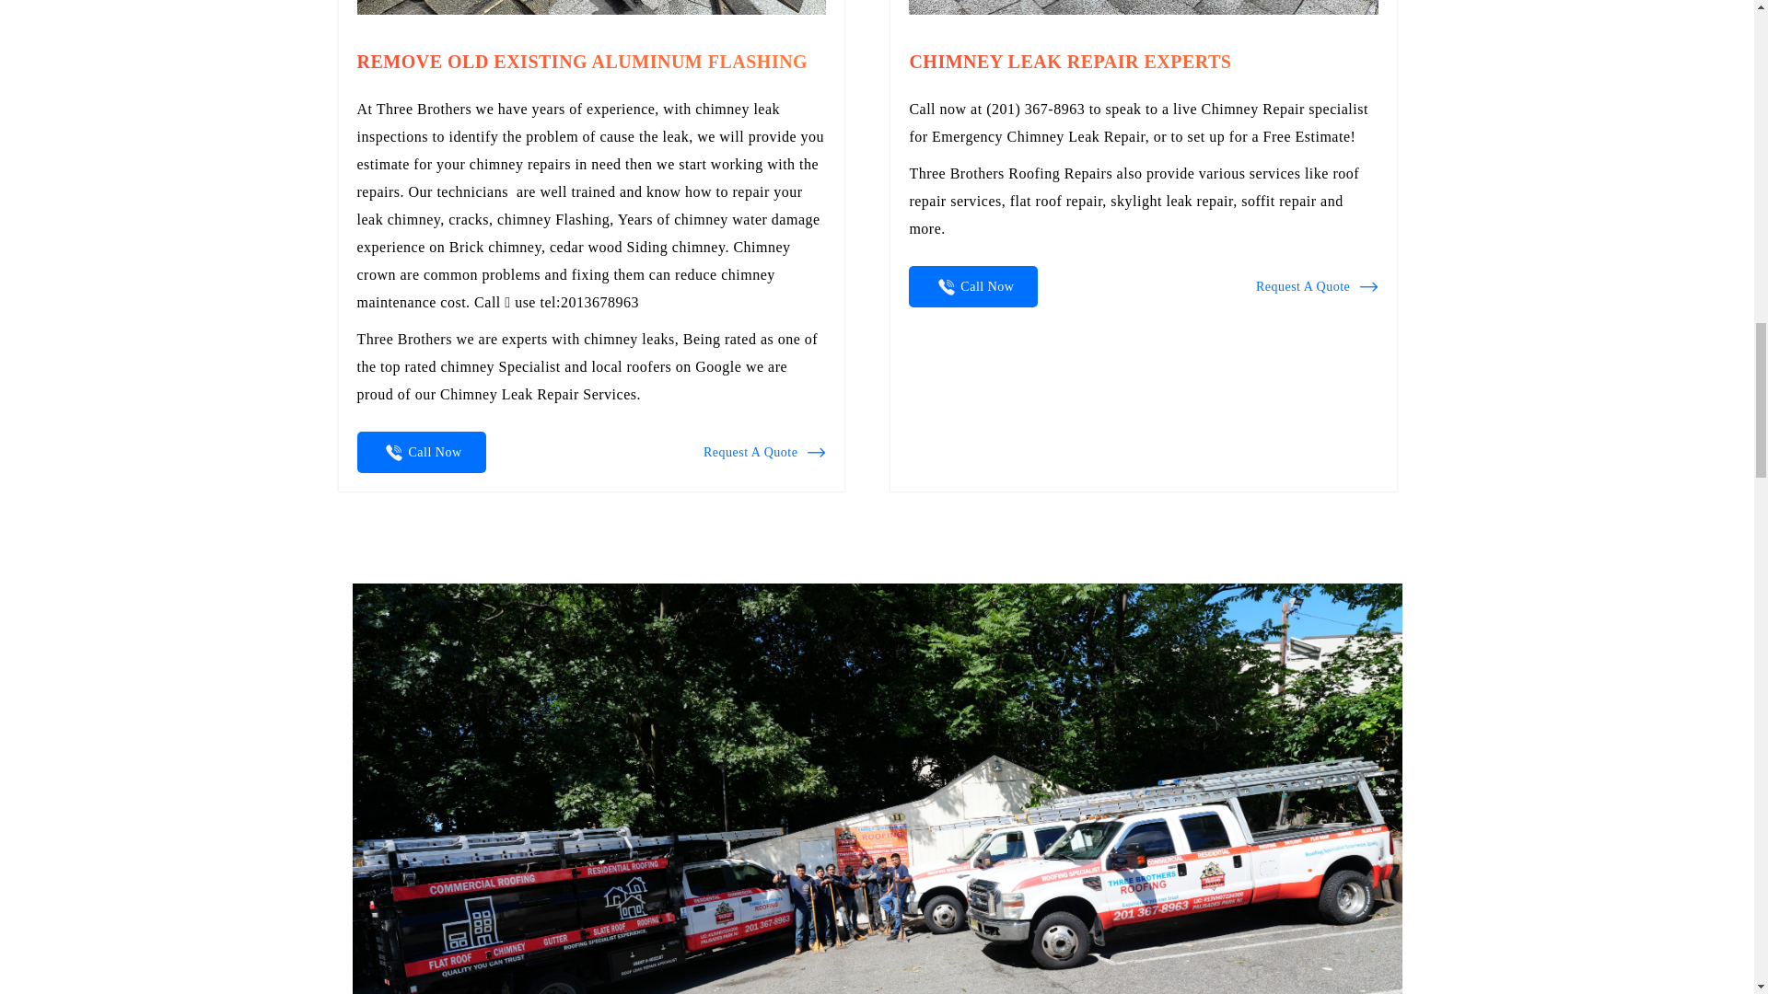  Describe the element at coordinates (422, 452) in the screenshot. I see `Call Now` at that location.